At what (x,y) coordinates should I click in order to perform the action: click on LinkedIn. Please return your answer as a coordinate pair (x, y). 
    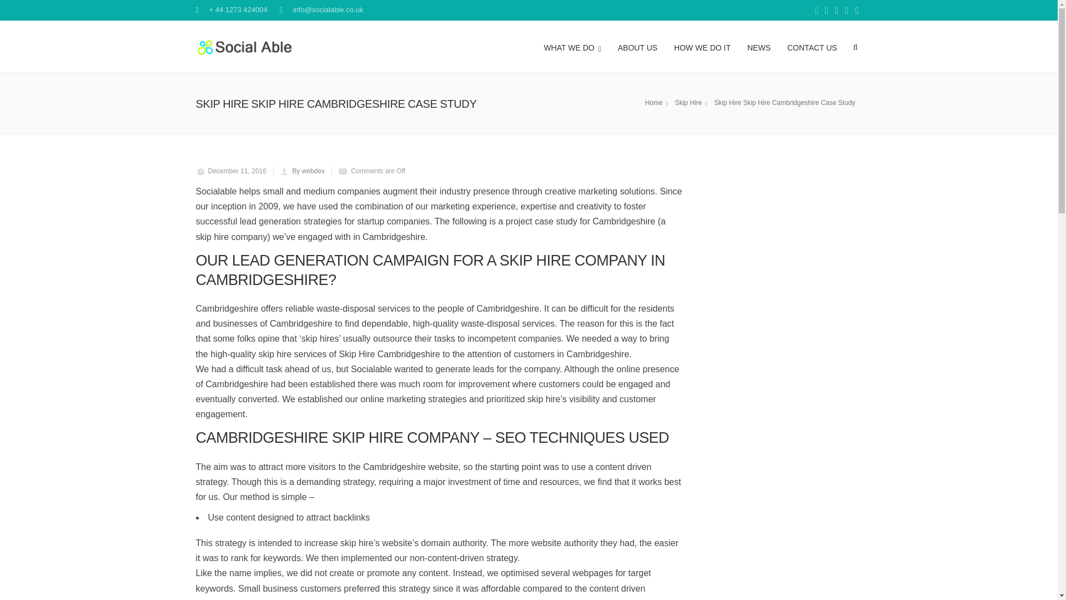
    Looking at the image, I should click on (847, 11).